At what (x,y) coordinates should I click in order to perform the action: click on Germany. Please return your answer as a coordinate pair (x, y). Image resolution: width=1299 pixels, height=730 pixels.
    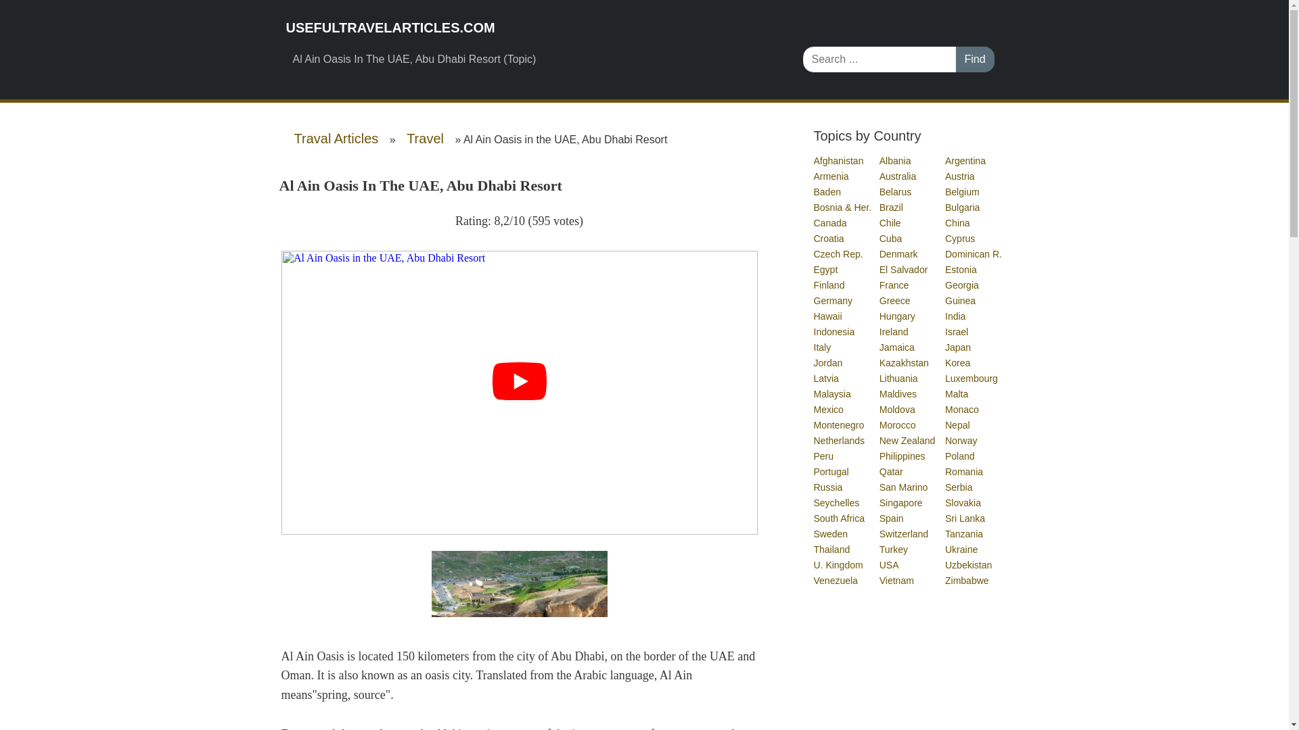
    Looking at the image, I should click on (833, 300).